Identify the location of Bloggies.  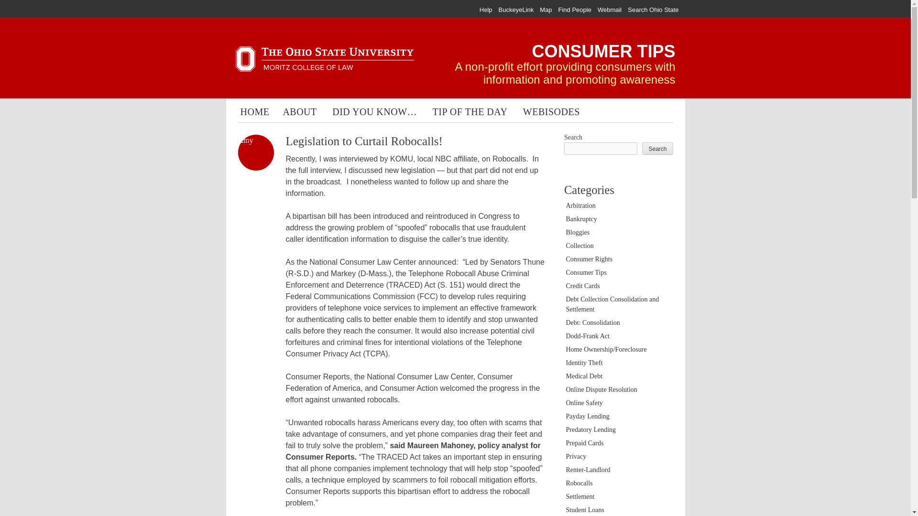
(578, 232).